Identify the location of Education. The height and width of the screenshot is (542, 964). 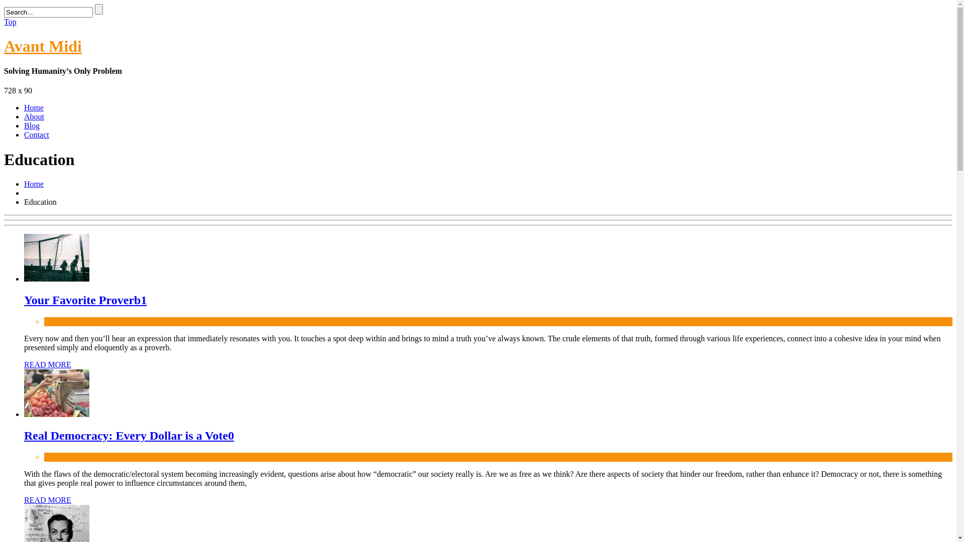
(60, 321).